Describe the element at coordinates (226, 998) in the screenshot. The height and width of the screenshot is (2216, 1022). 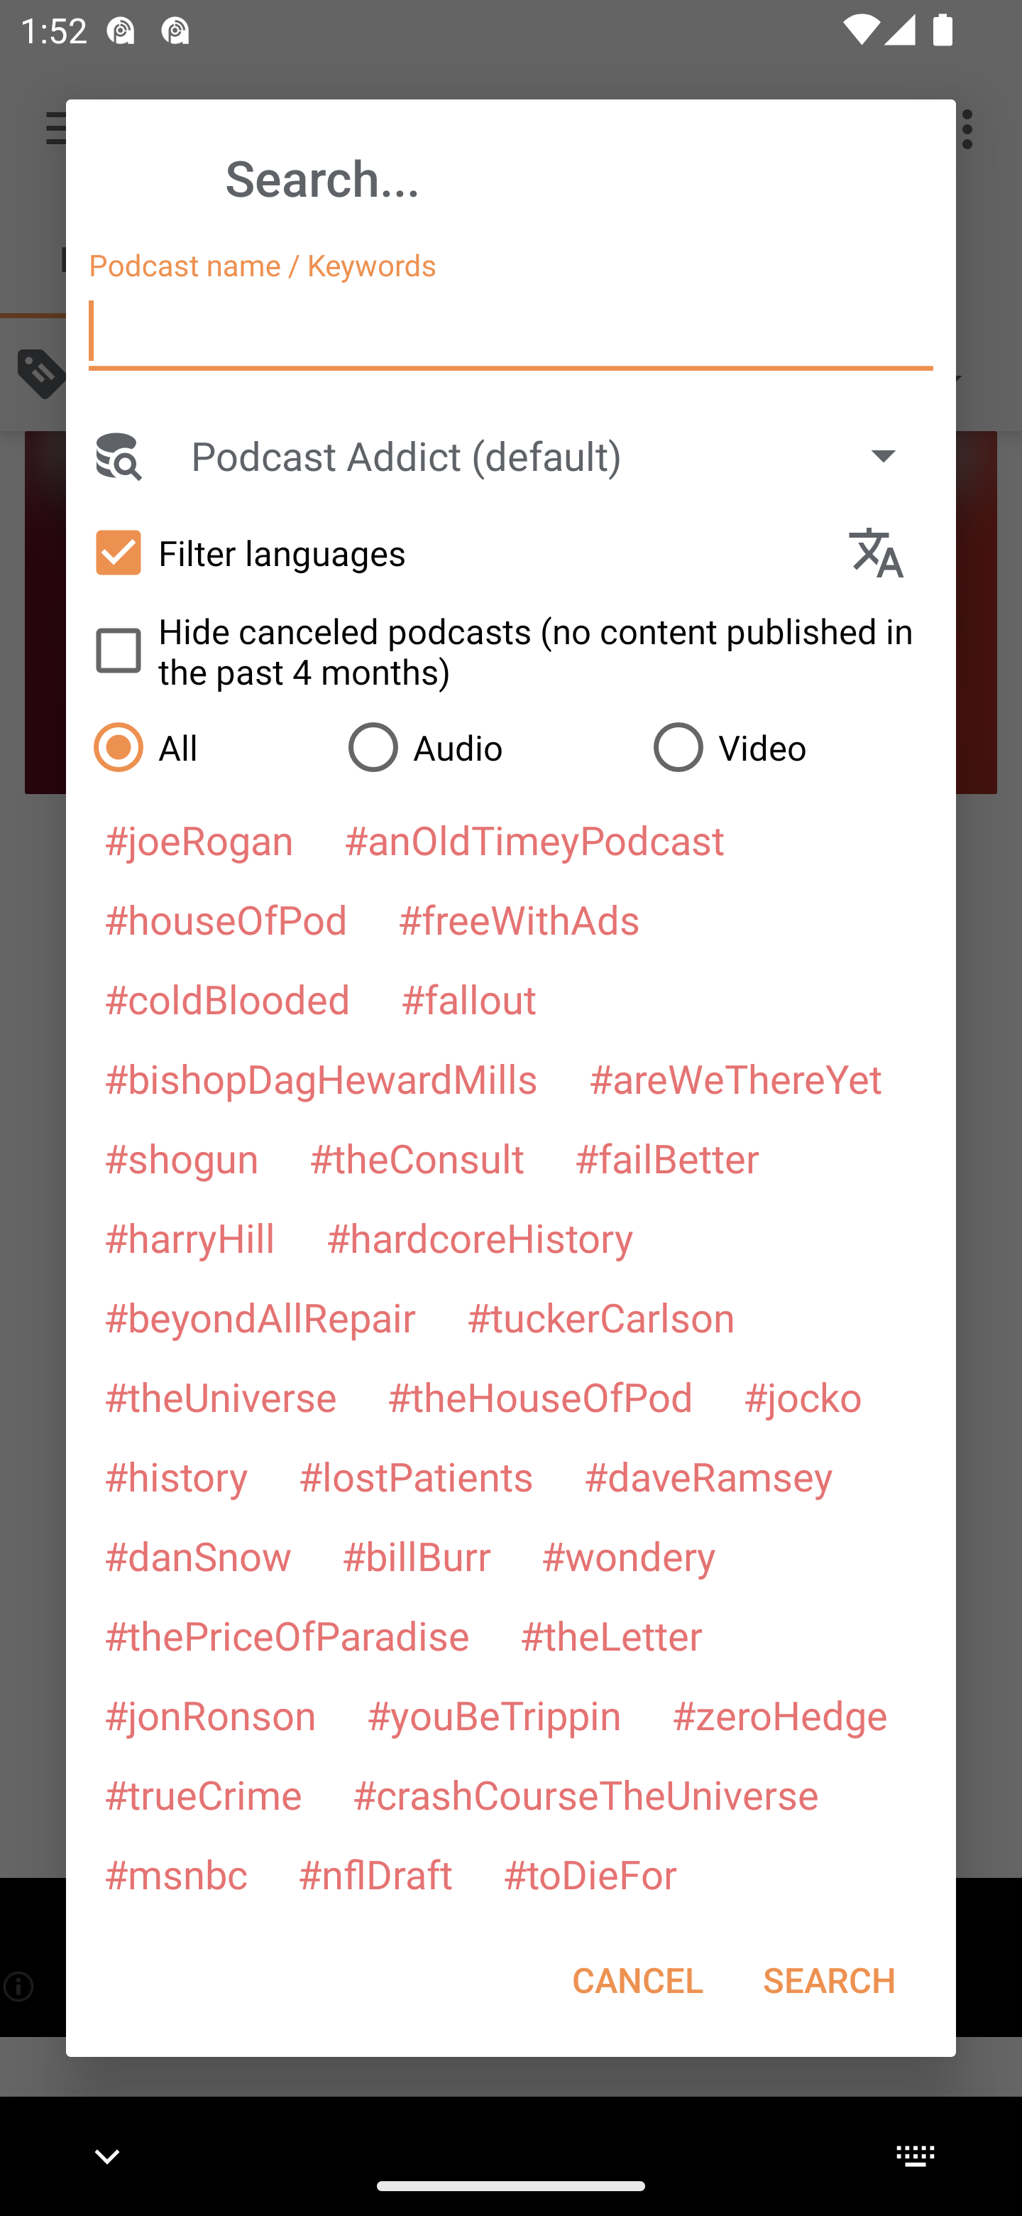
I see `#coldBlooded` at that location.